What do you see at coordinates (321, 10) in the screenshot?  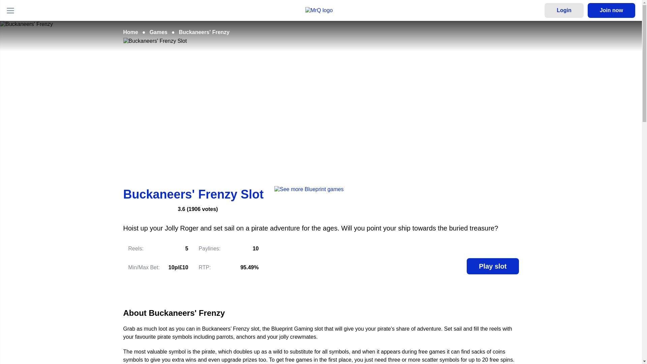 I see `Back Home` at bounding box center [321, 10].